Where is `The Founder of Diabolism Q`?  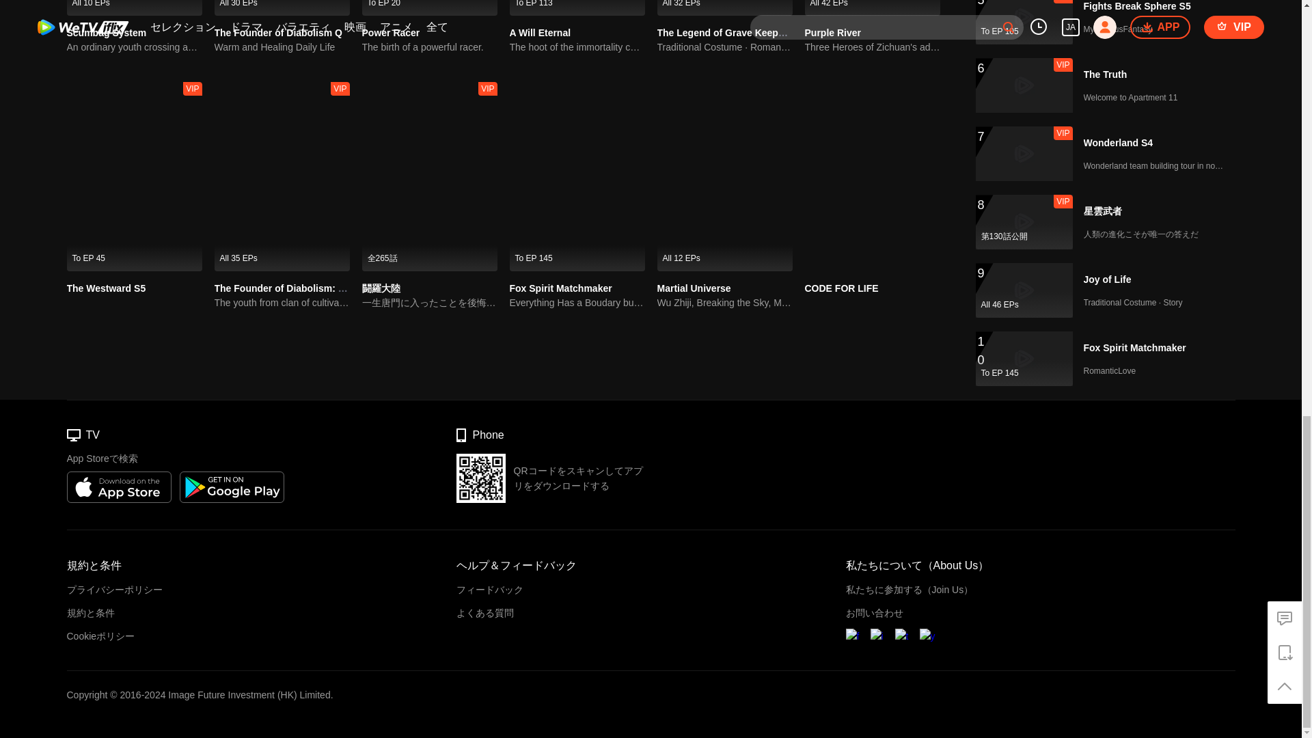
The Founder of Diabolism Q is located at coordinates (282, 8).